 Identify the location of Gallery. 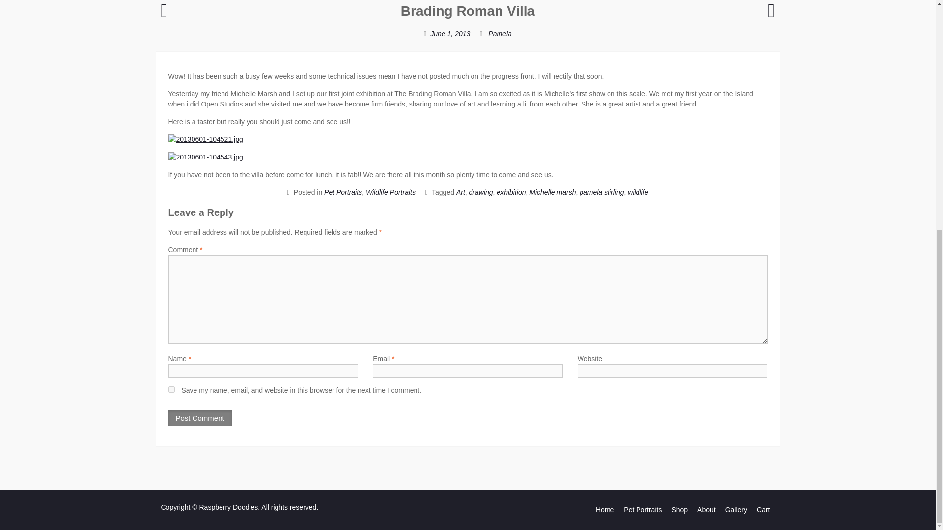
(736, 510).